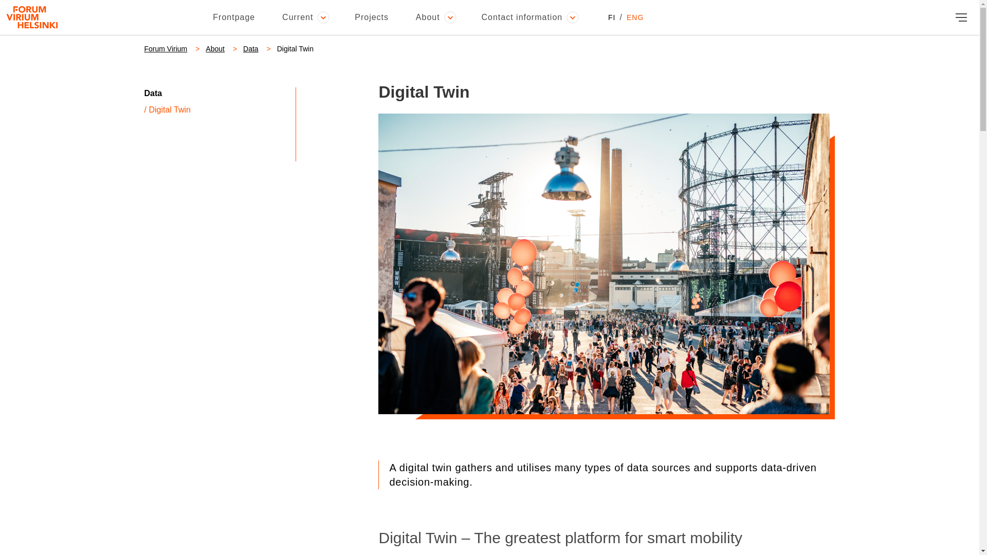 The width and height of the screenshot is (987, 555). What do you see at coordinates (371, 17) in the screenshot?
I see `Projects` at bounding box center [371, 17].